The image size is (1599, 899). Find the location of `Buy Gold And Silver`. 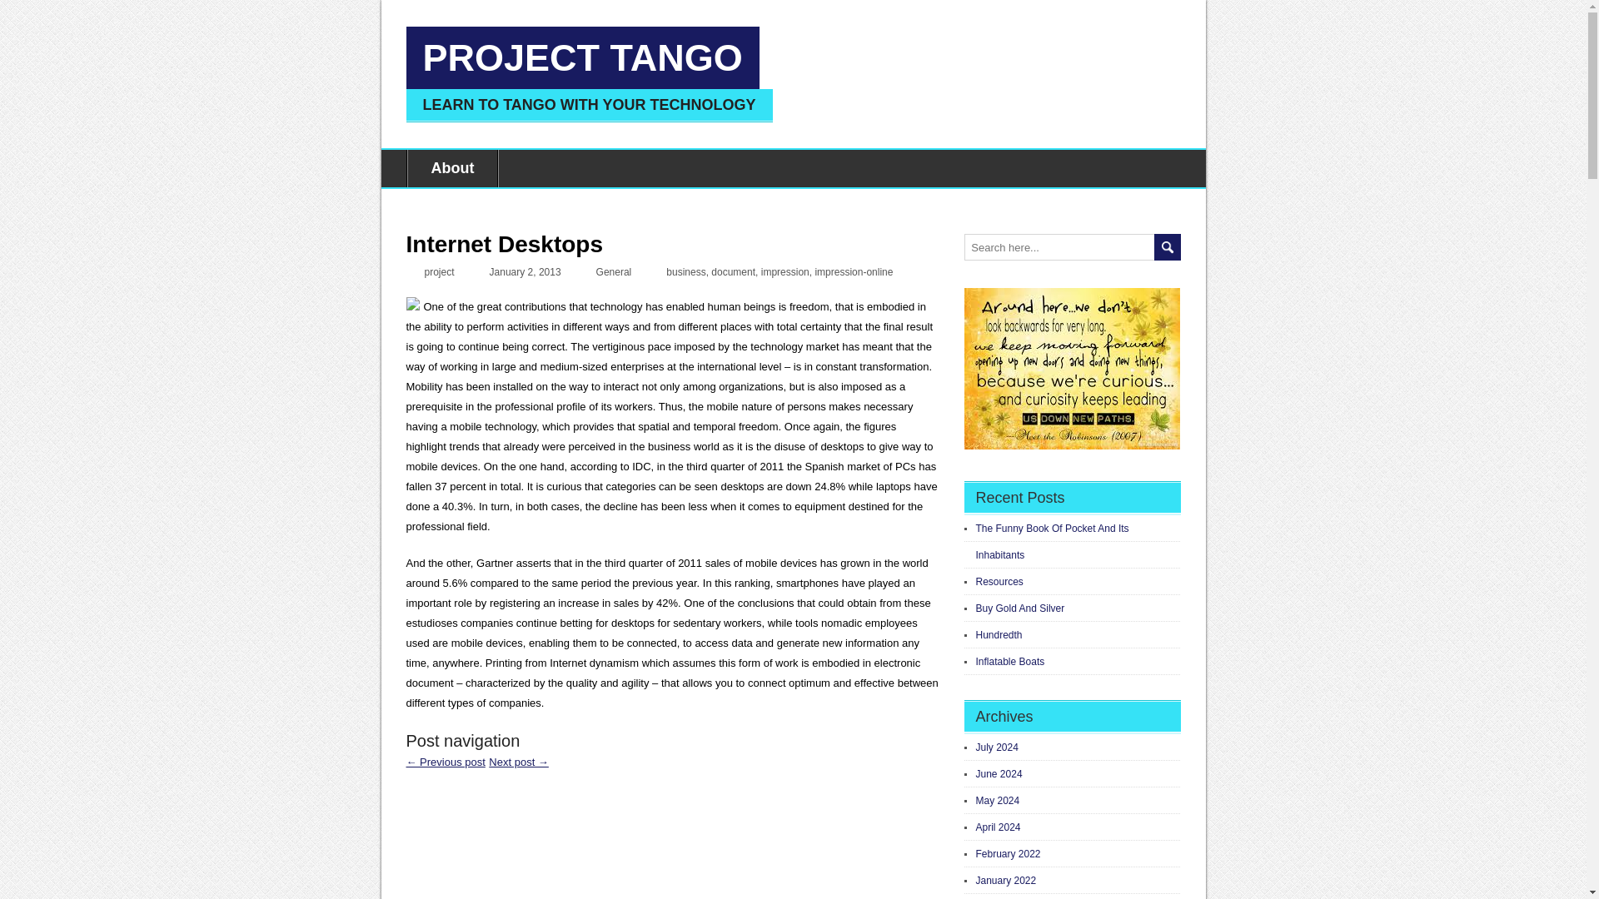

Buy Gold And Silver is located at coordinates (1019, 608).